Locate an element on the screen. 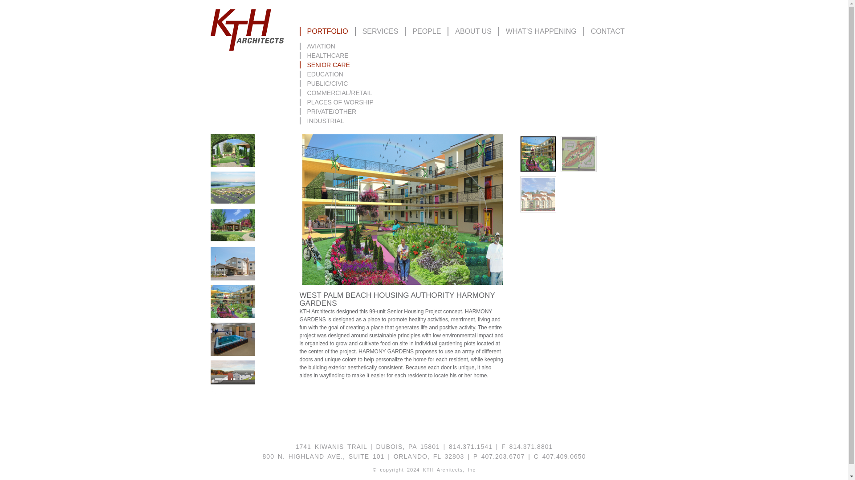 The image size is (855, 480). SENIOR CARE is located at coordinates (328, 65).